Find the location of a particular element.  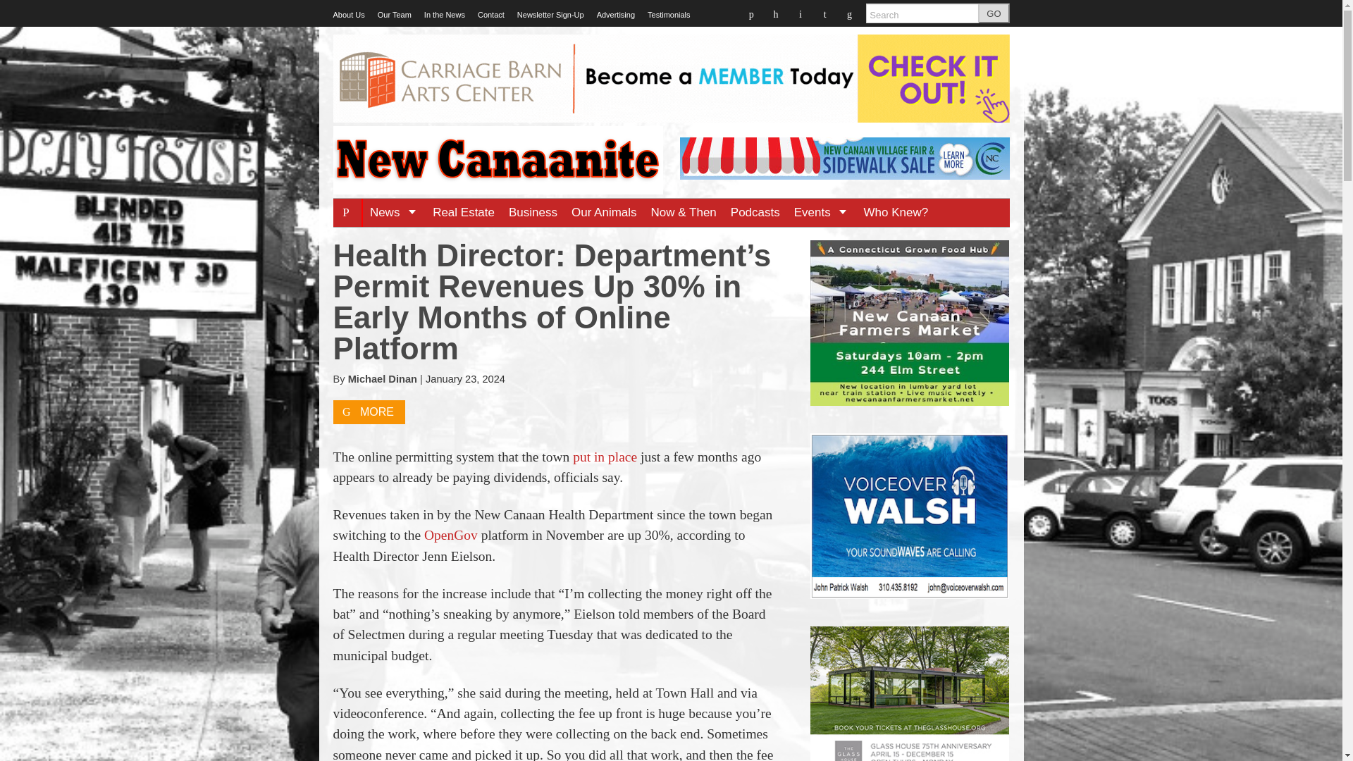

Advertising is located at coordinates (615, 15).